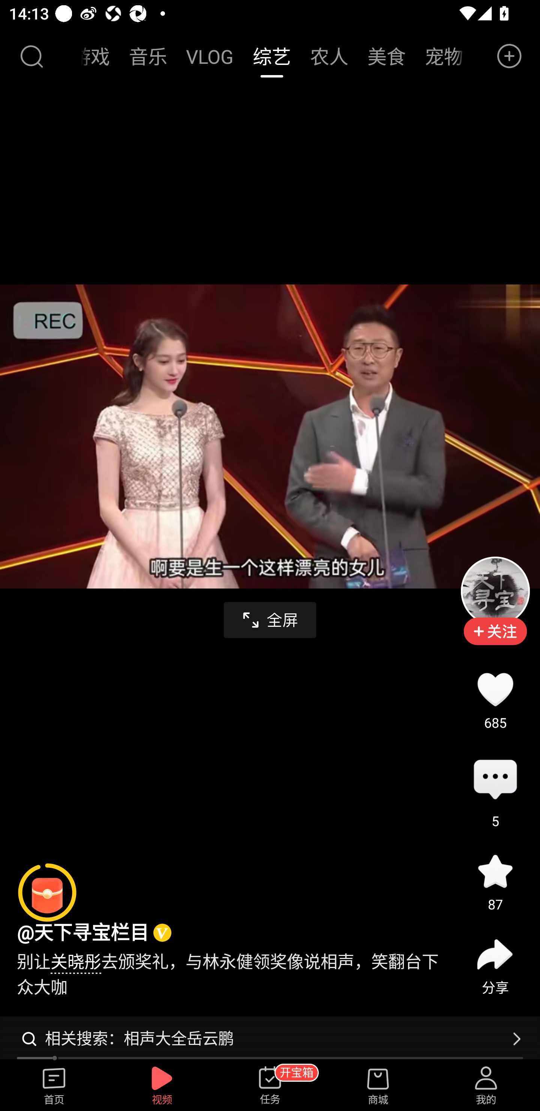  What do you see at coordinates (510, 56) in the screenshot?
I see `发布` at bounding box center [510, 56].